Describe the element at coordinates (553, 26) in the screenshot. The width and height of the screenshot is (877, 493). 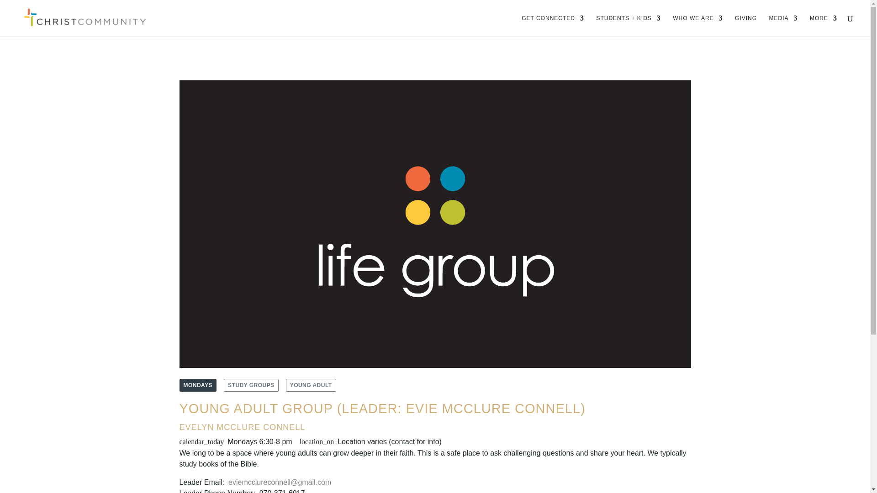
I see `GET CONNECTED` at that location.